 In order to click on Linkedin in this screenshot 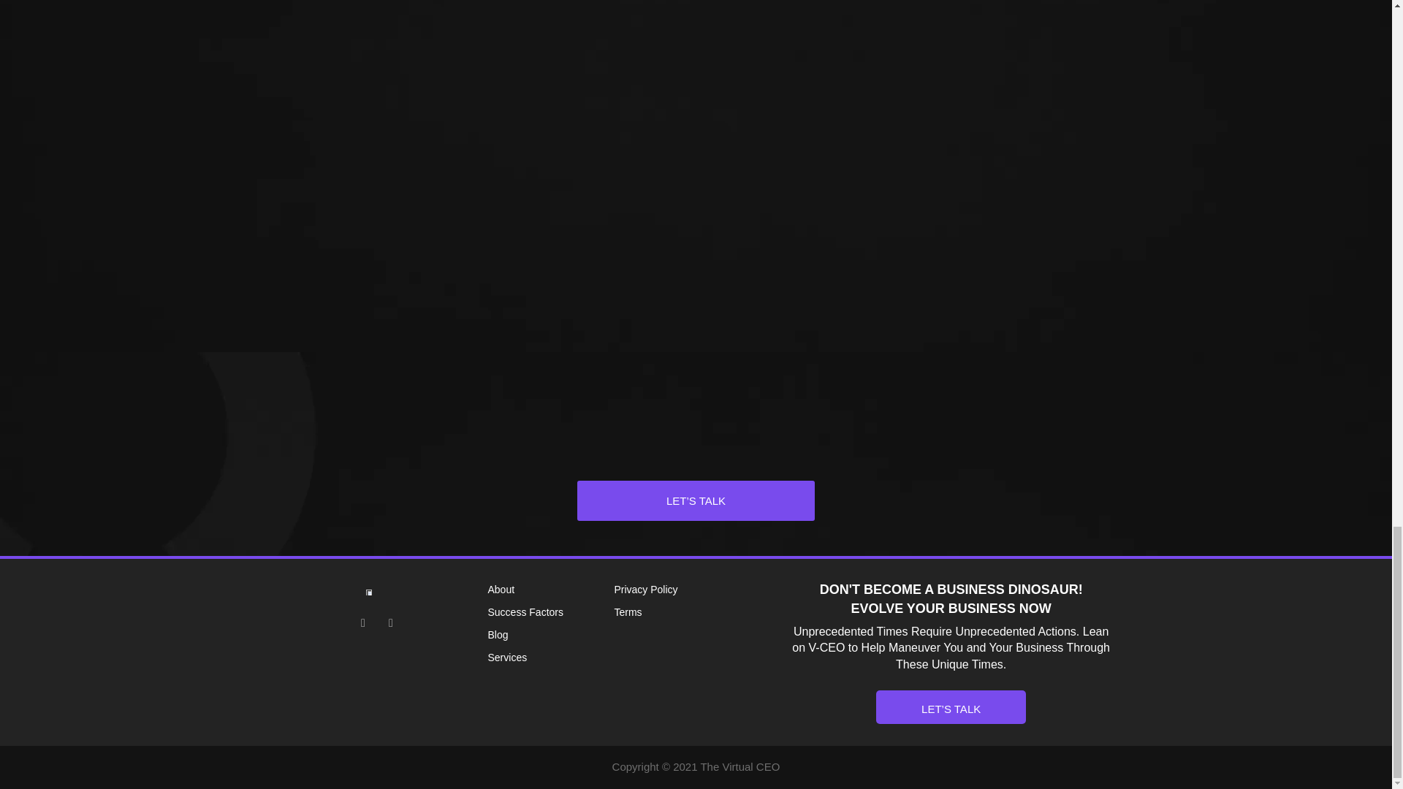, I will do `click(390, 622)`.